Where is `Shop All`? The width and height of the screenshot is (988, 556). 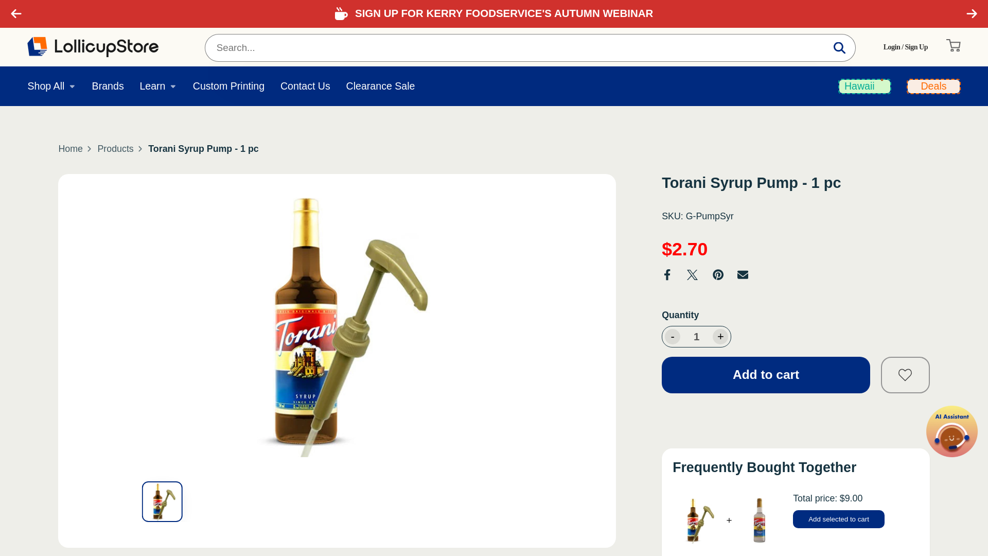 Shop All is located at coordinates (51, 86).